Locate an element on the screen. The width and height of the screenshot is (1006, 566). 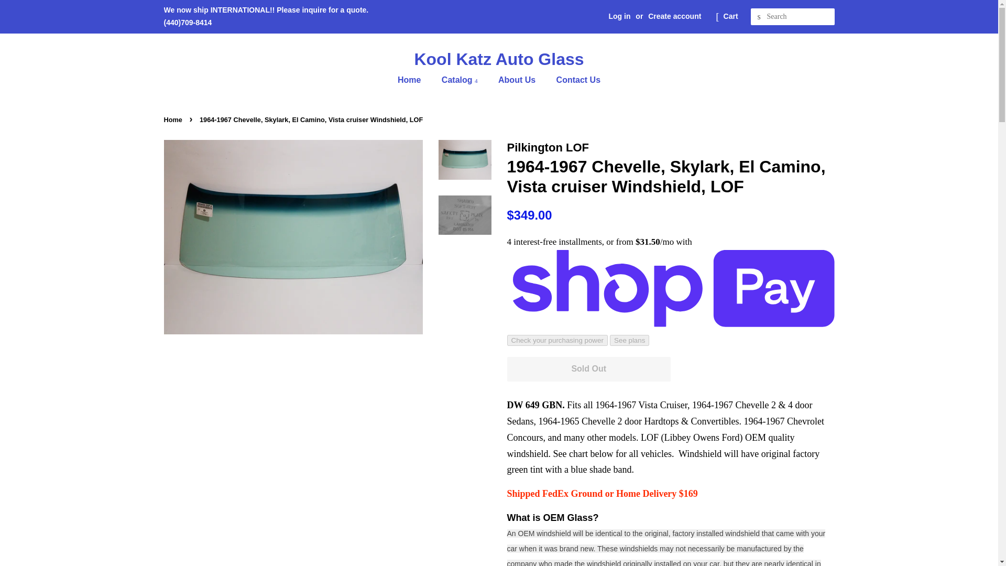
Back to the frontpage is located at coordinates (173, 119).